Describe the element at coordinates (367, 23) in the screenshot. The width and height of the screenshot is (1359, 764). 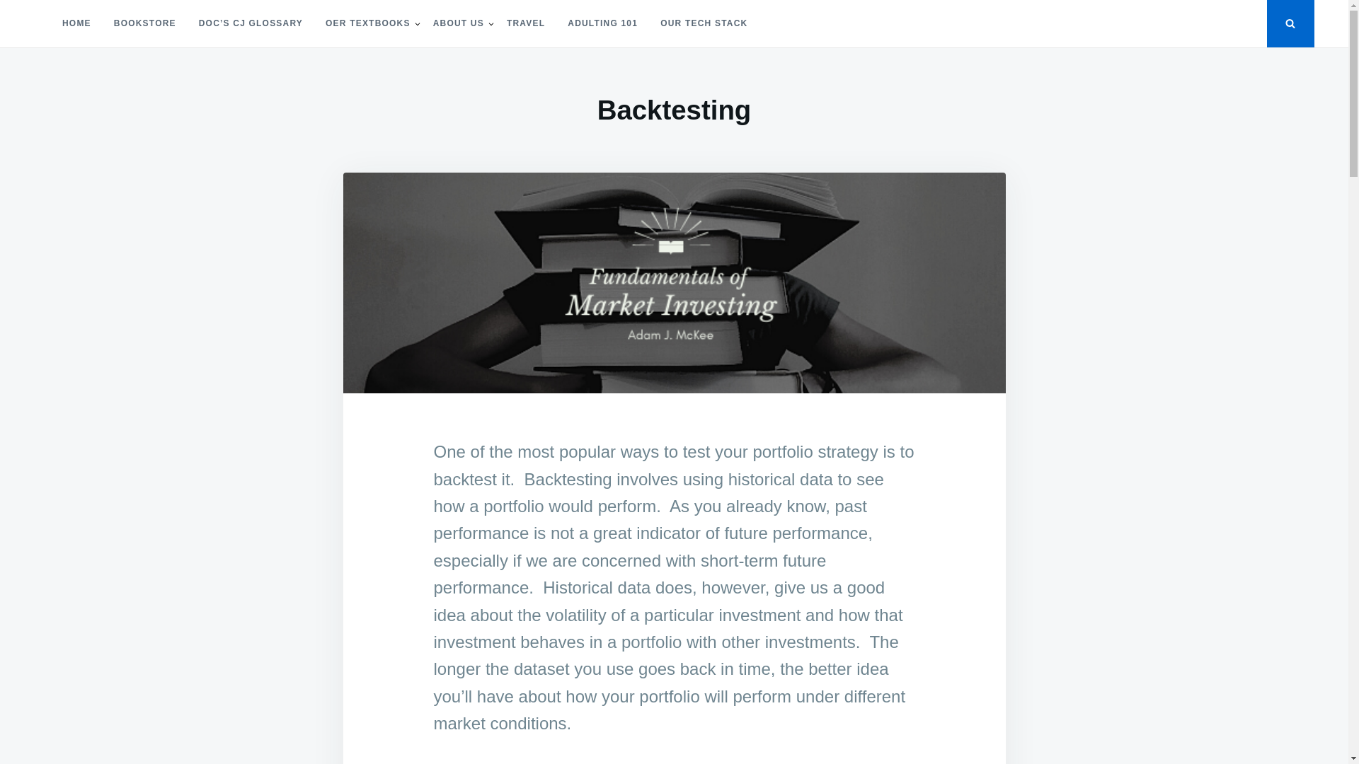
I see `OER TEXTBOOKS` at that location.